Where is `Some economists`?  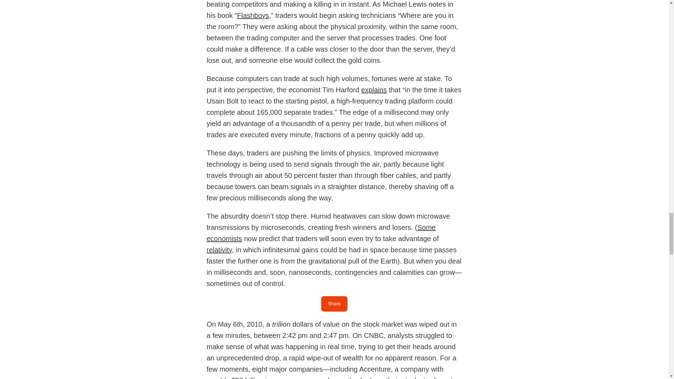
Some economists is located at coordinates (321, 233).